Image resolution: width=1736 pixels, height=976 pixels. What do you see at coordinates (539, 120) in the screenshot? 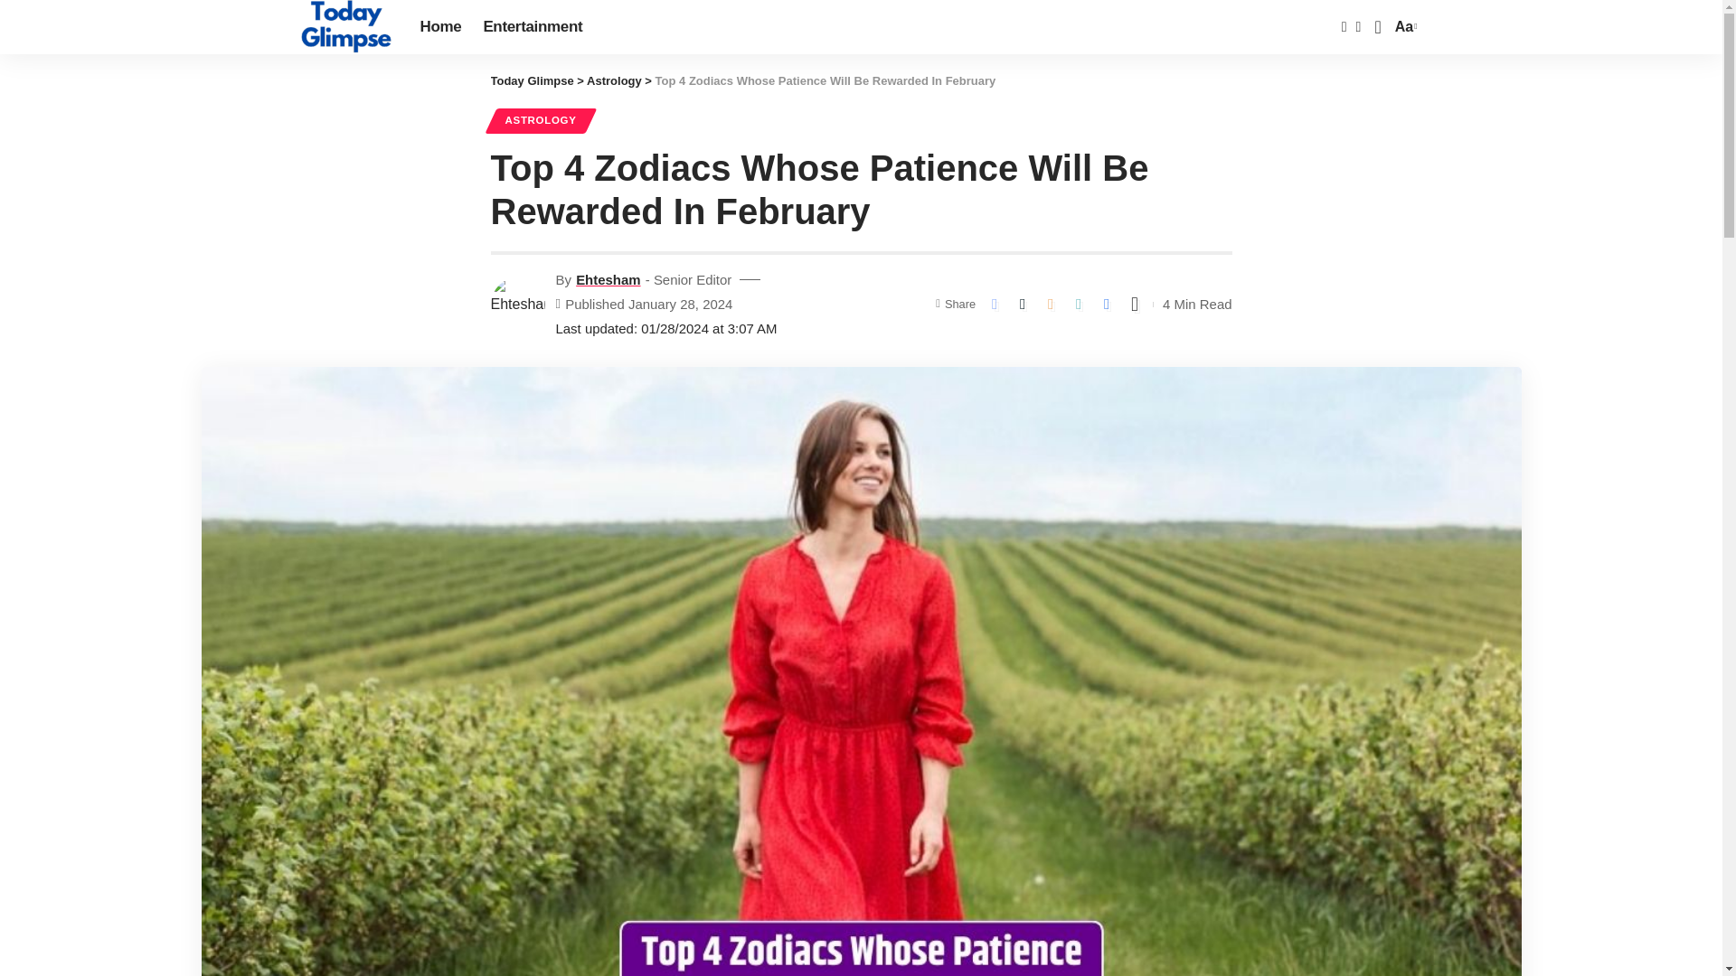
I see `ASTROLOGY` at bounding box center [539, 120].